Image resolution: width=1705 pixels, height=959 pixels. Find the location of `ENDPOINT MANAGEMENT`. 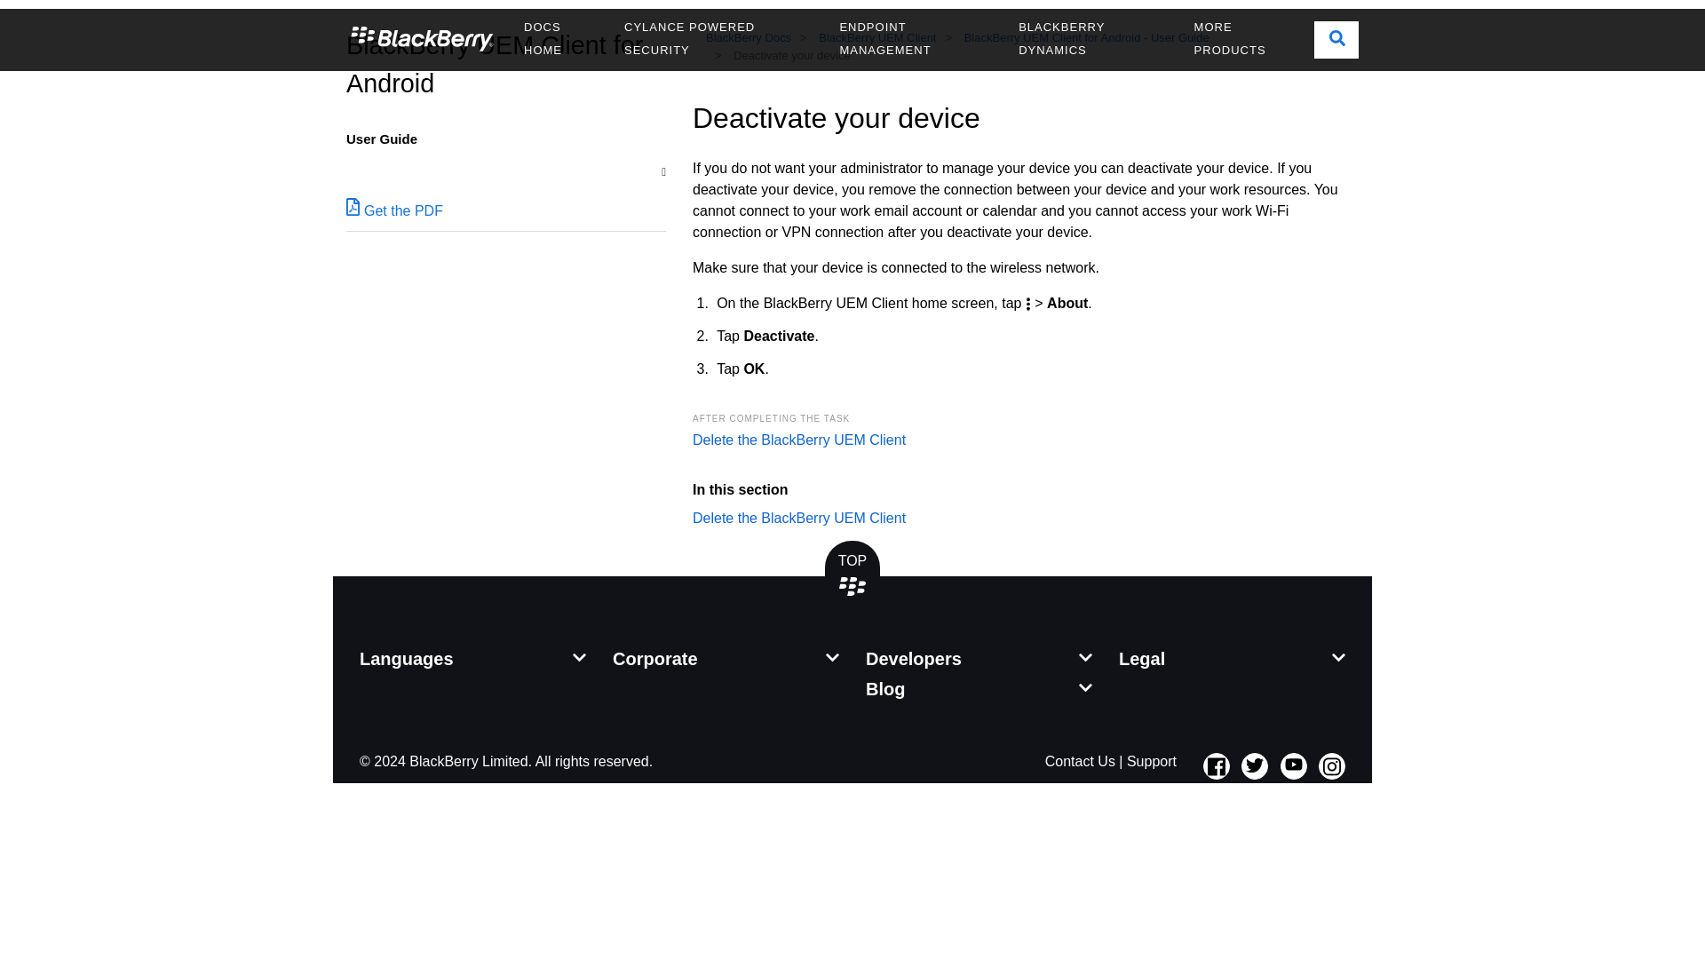

ENDPOINT MANAGEMENT is located at coordinates (915, 39).